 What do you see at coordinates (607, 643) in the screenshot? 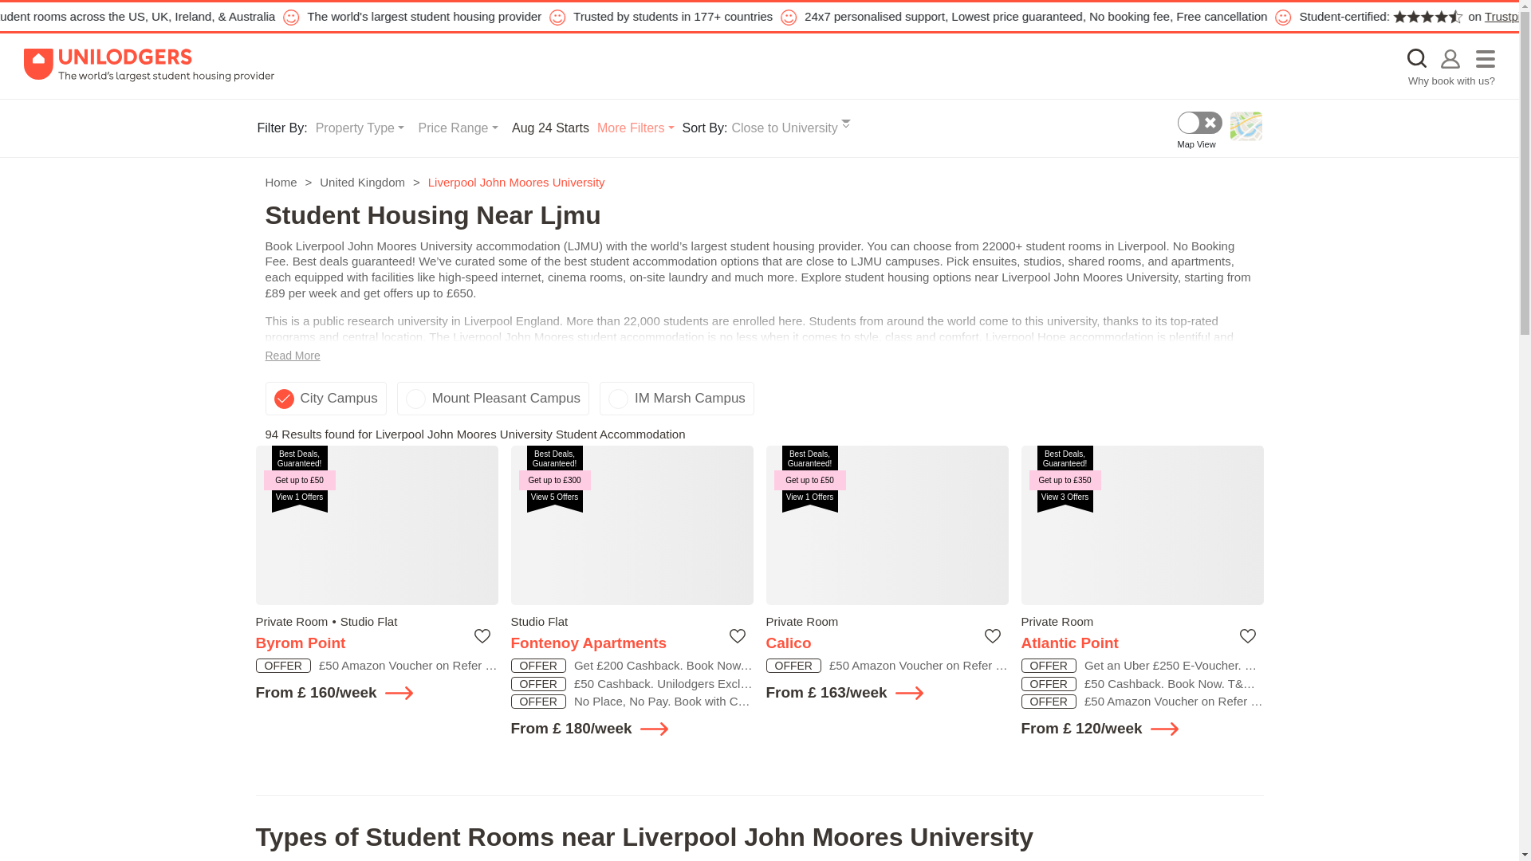
I see `Fontenoy Apartments` at bounding box center [607, 643].